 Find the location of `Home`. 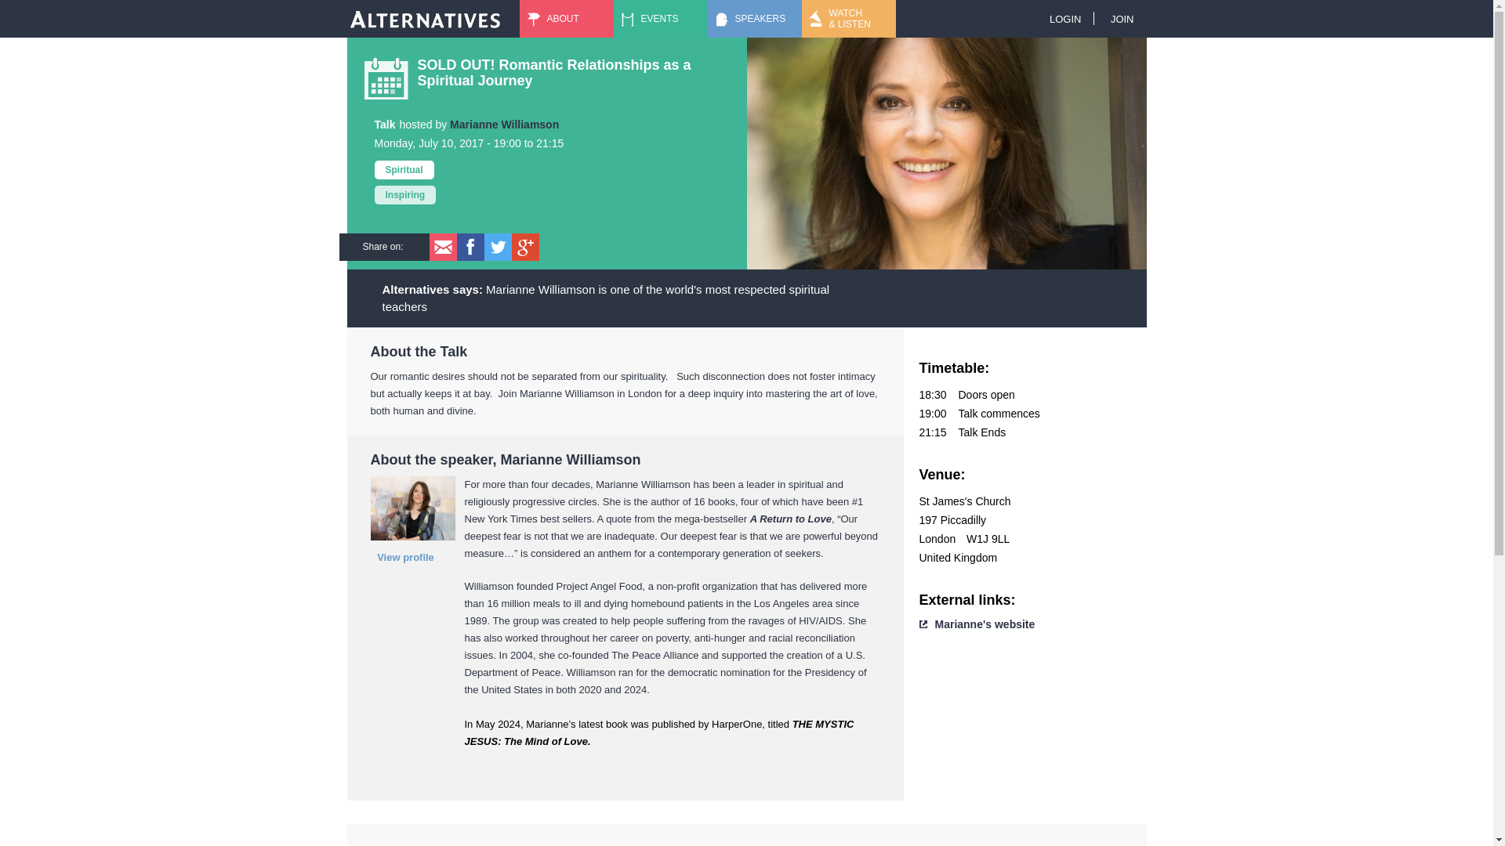

Home is located at coordinates (424, 19).